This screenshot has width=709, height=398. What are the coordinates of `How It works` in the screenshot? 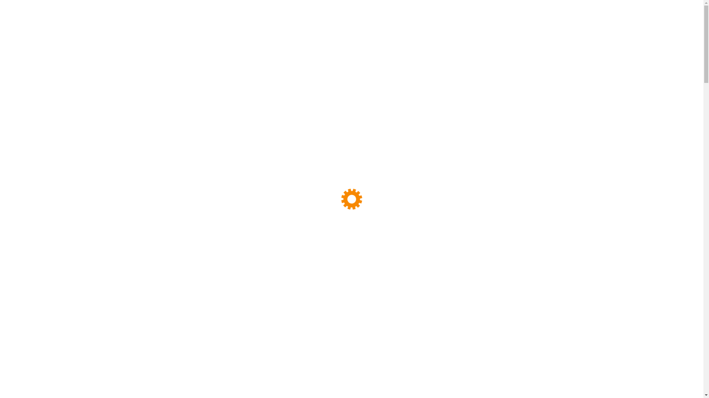 It's located at (225, 54).